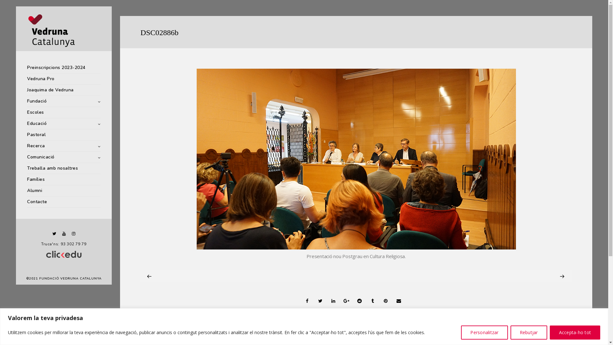 The image size is (613, 345). Describe the element at coordinates (529, 332) in the screenshot. I see `Rebutjar` at that location.